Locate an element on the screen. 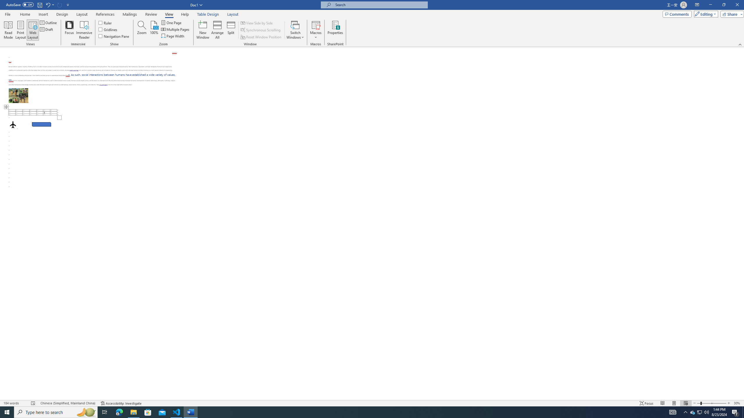  AutoSave is located at coordinates (20, 5).